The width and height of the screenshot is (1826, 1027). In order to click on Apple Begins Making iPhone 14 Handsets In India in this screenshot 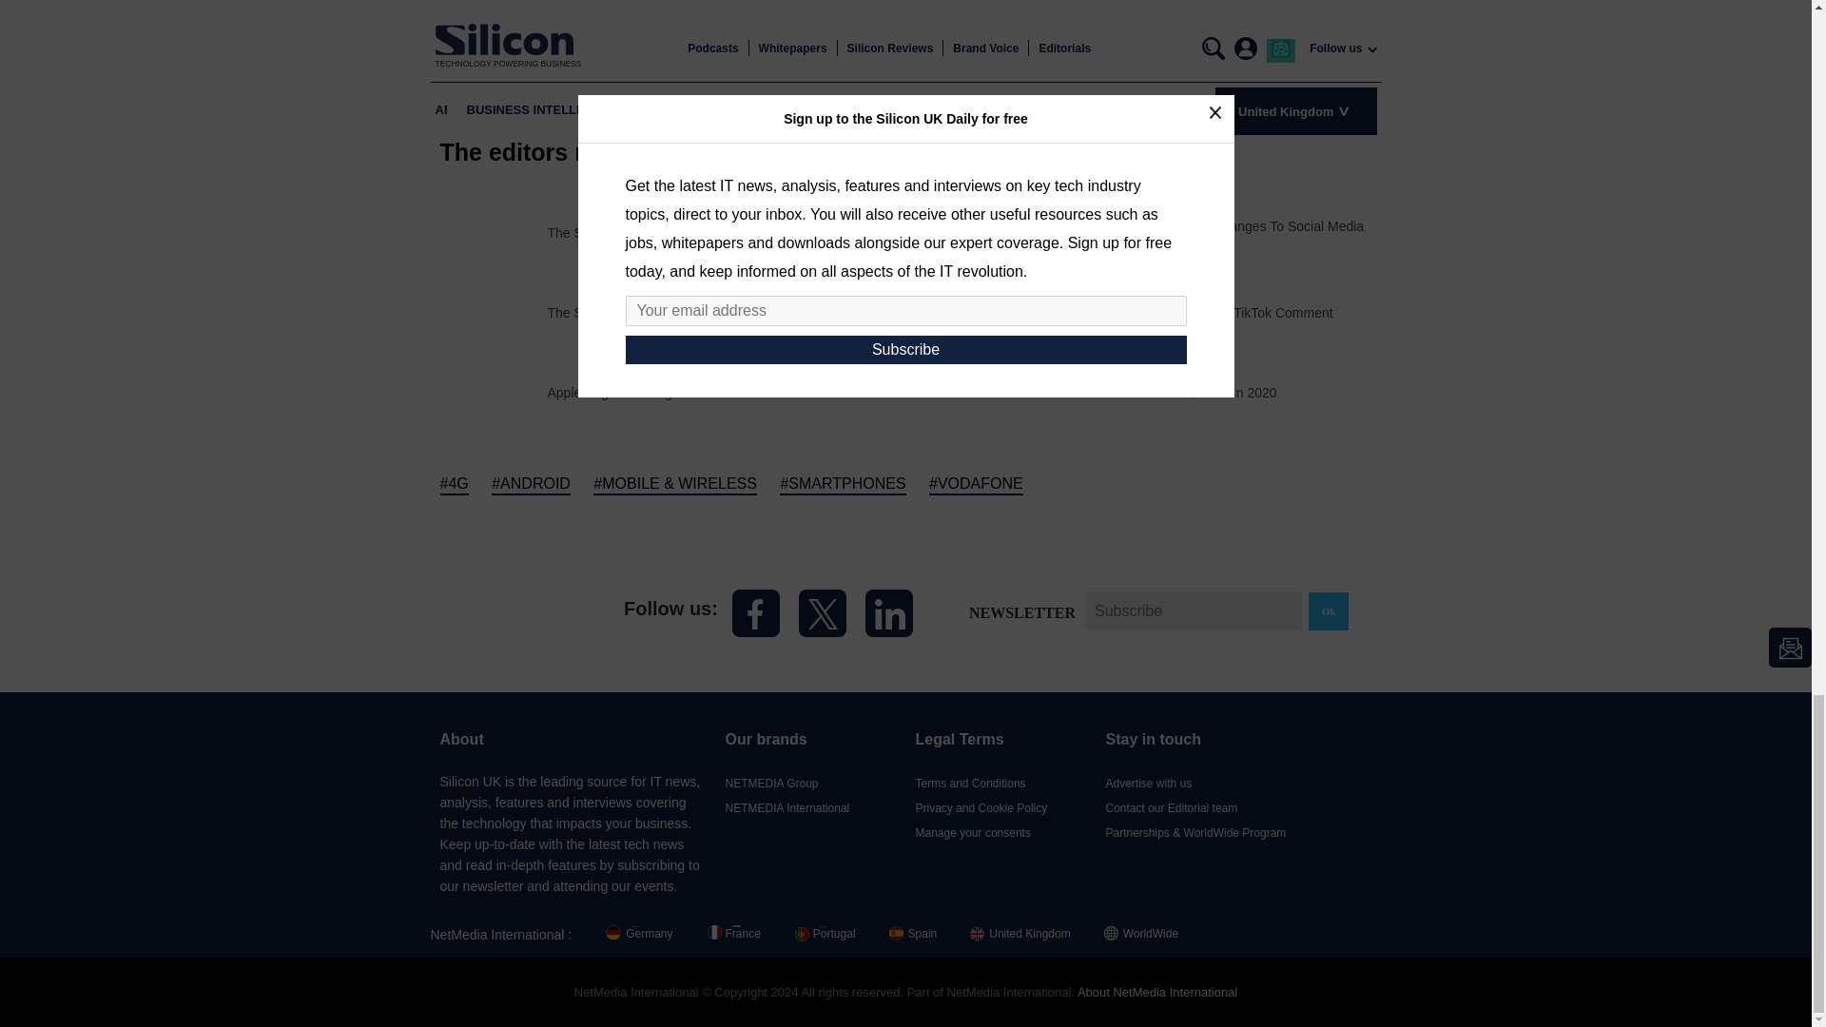, I will do `click(696, 393)`.